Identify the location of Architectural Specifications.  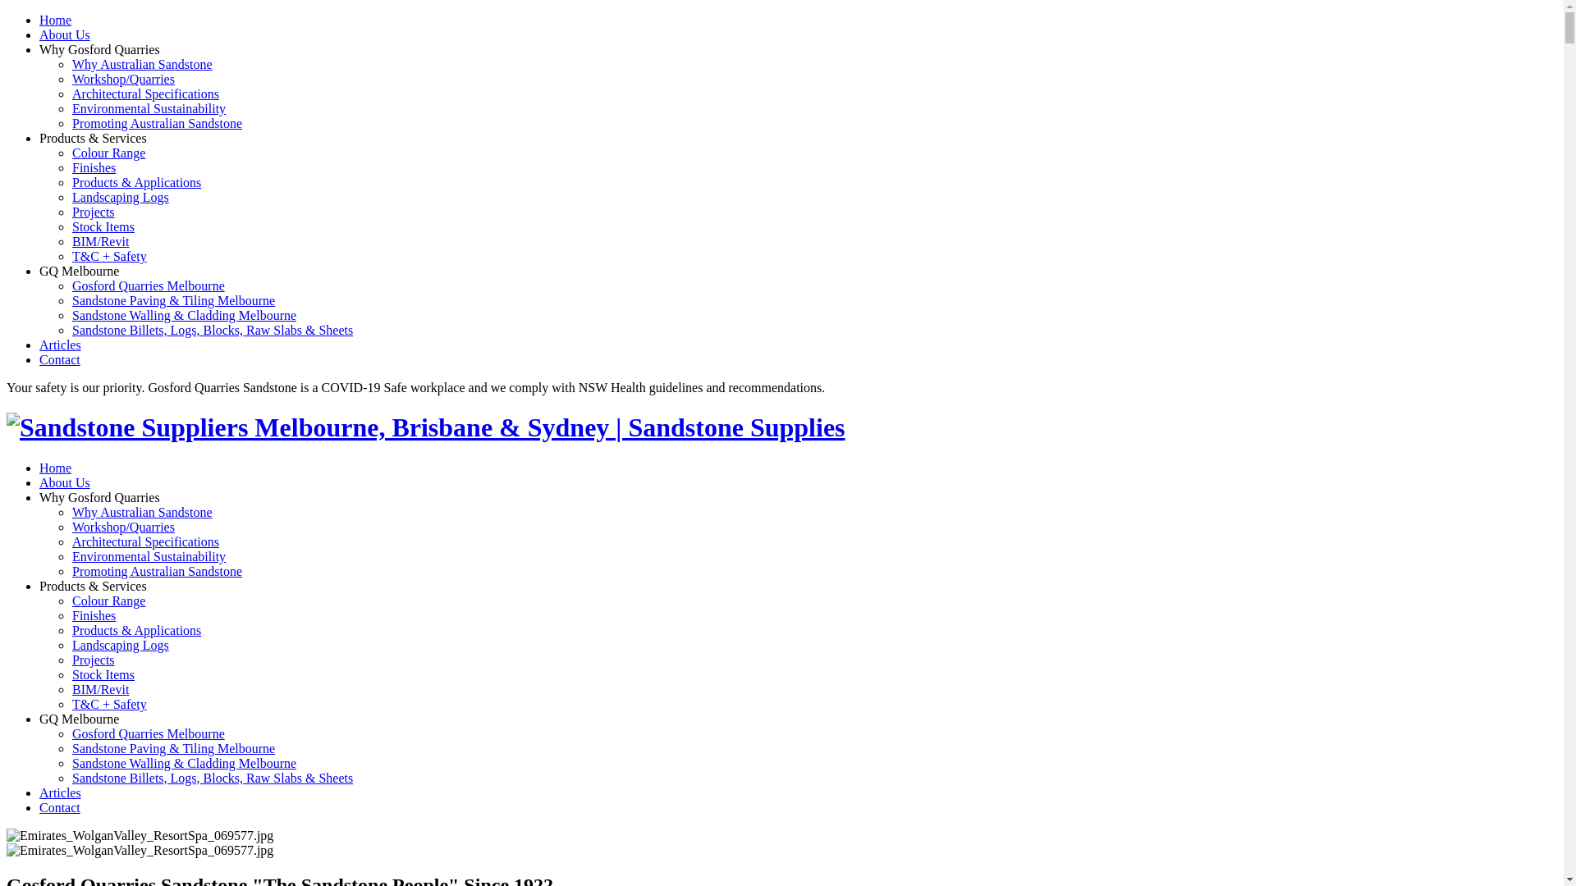
(146, 94).